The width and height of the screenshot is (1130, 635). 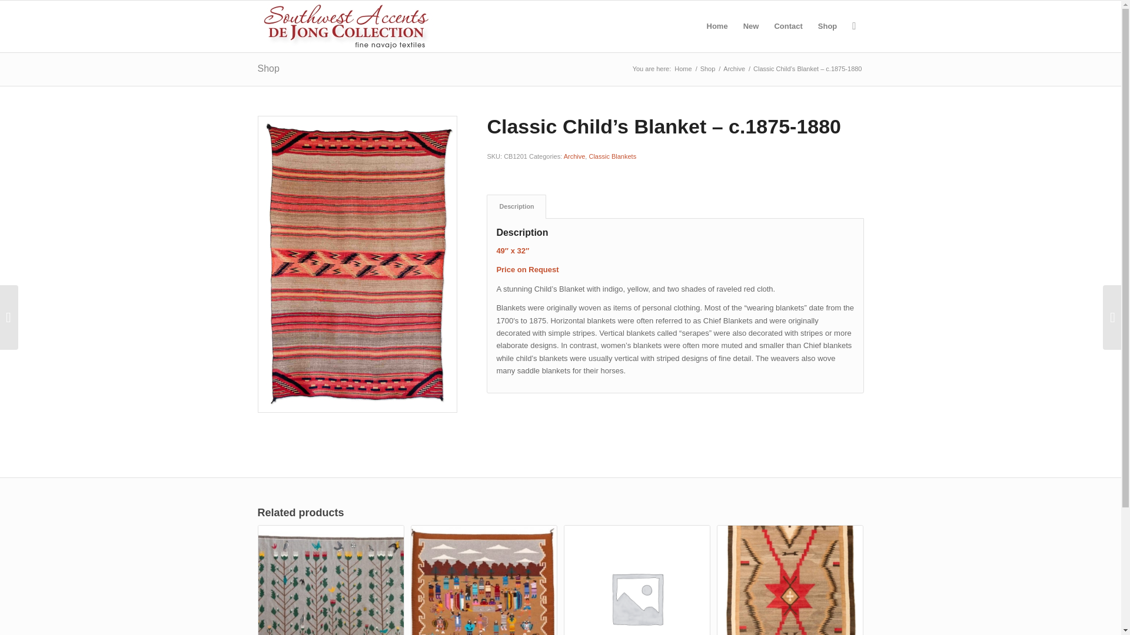 What do you see at coordinates (268, 68) in the screenshot?
I see `Permanent Link: Shop` at bounding box center [268, 68].